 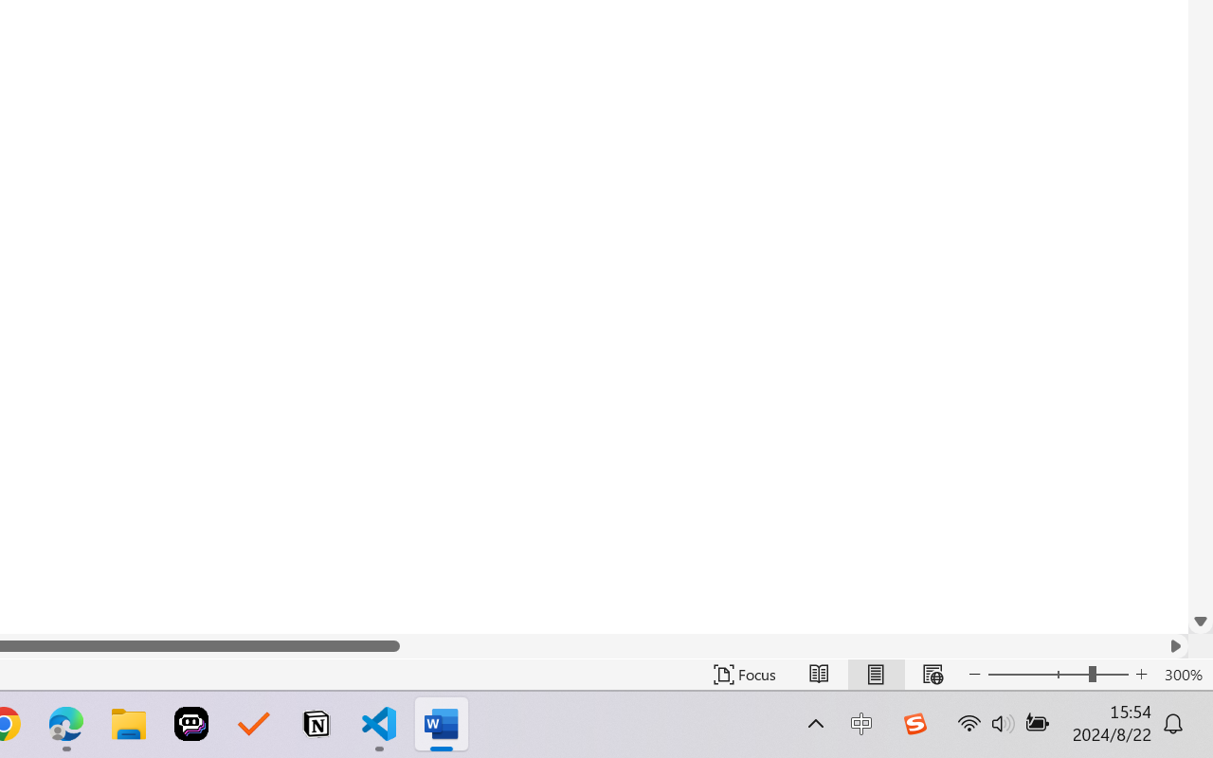 I want to click on Zoom 300%, so click(x=1184, y=675).